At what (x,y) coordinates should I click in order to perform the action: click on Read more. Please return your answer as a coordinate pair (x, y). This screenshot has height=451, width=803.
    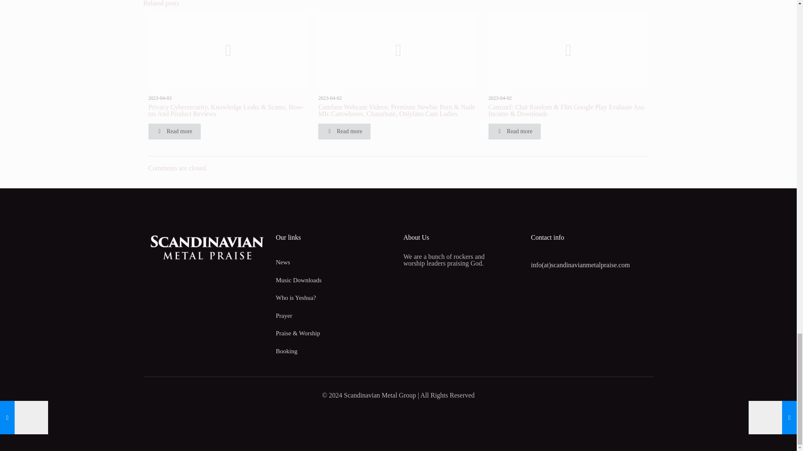
    Looking at the image, I should click on (344, 131).